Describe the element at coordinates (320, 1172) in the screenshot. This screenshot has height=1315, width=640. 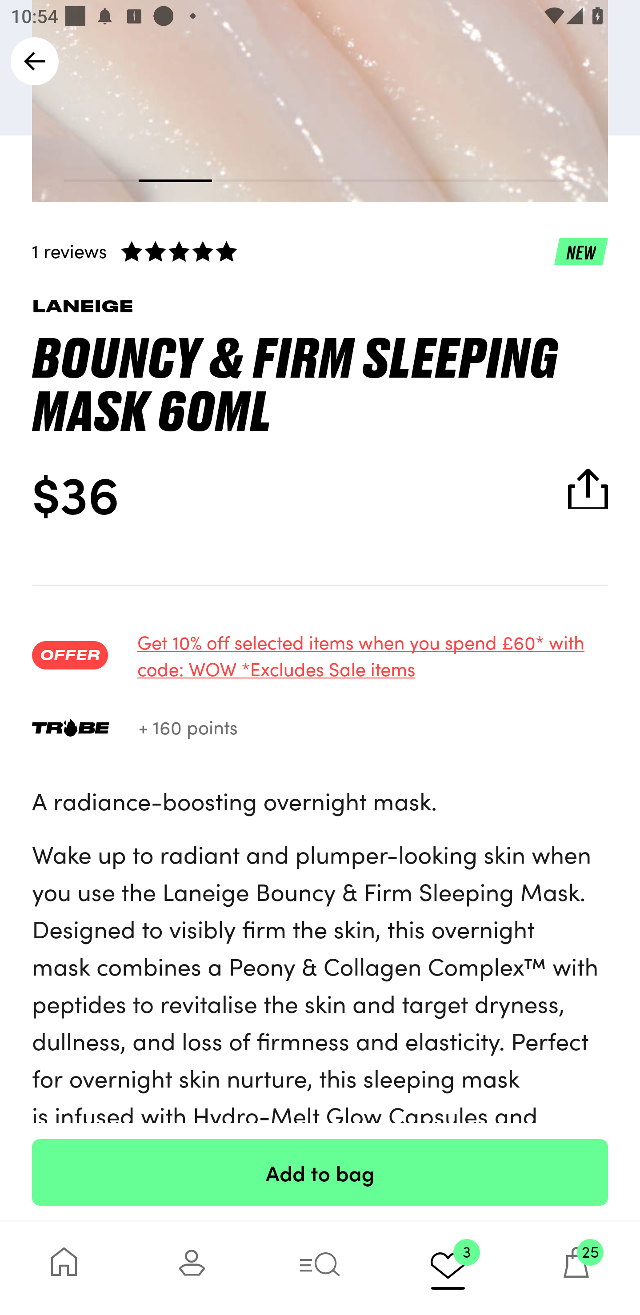
I see `Add to bag` at that location.